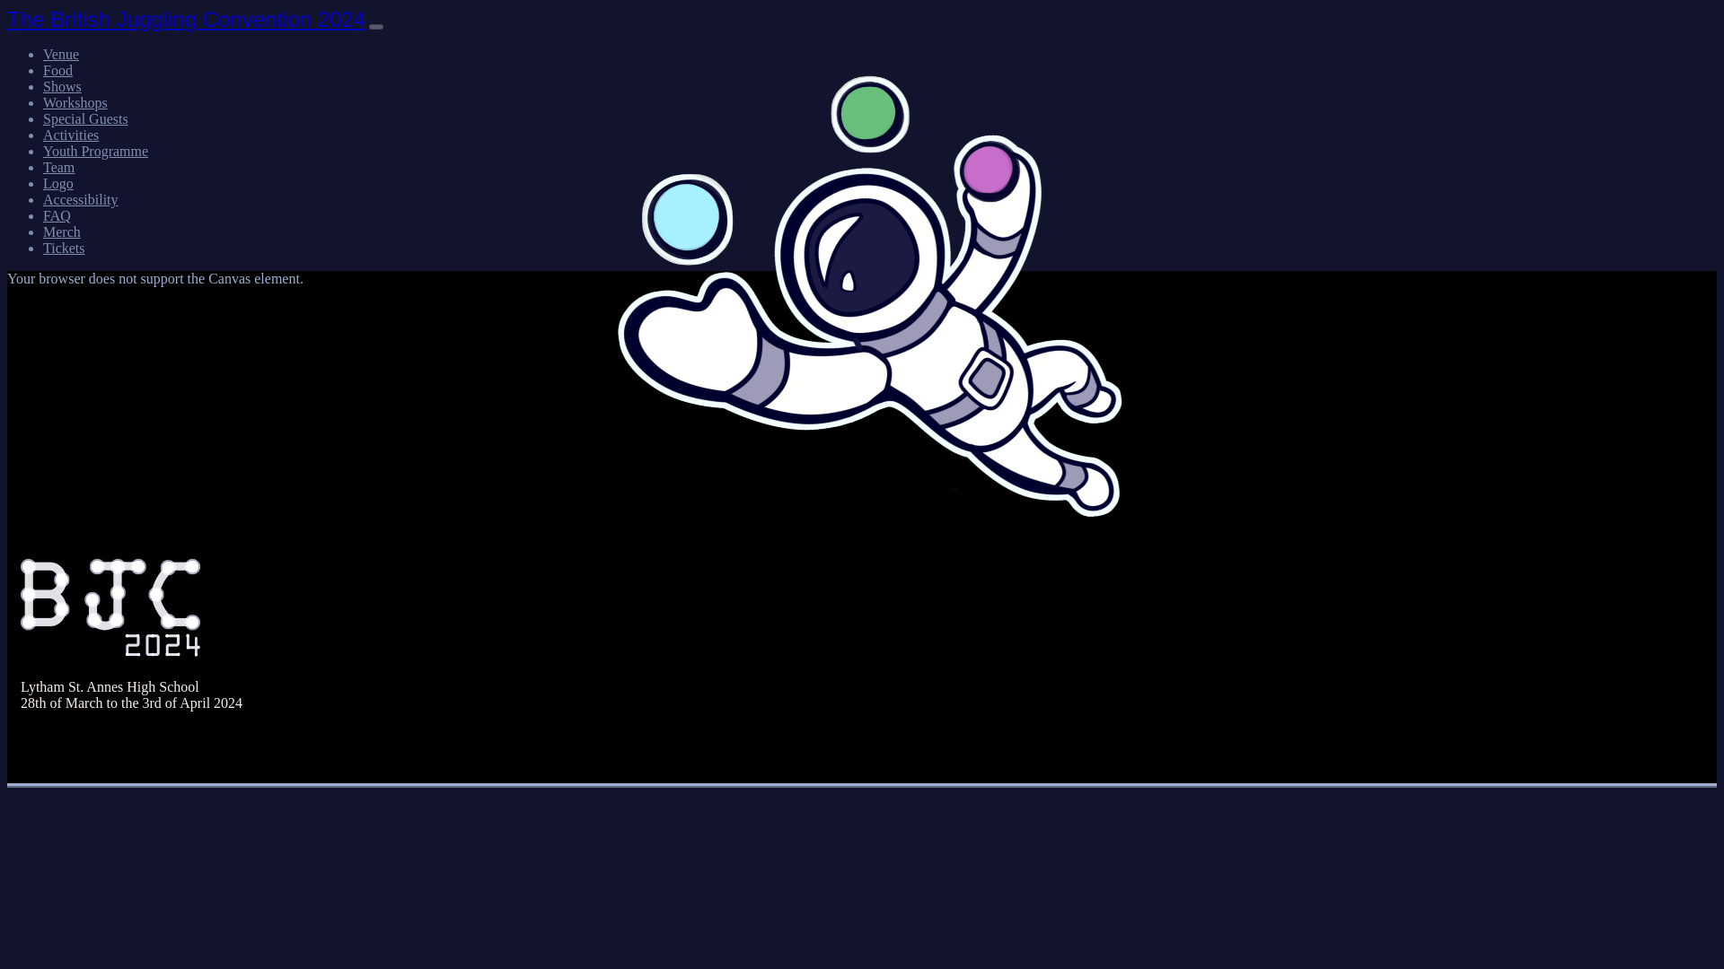  Describe the element at coordinates (58, 183) in the screenshot. I see `Logo` at that location.